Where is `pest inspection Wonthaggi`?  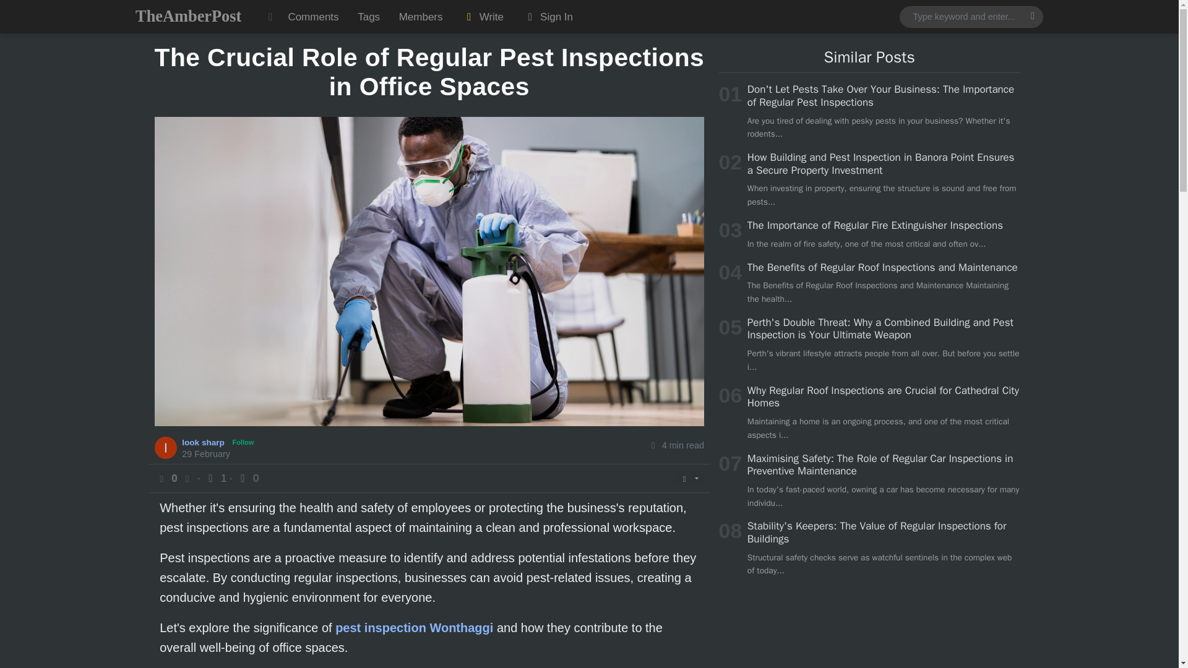
pest inspection Wonthaggi is located at coordinates (413, 628).